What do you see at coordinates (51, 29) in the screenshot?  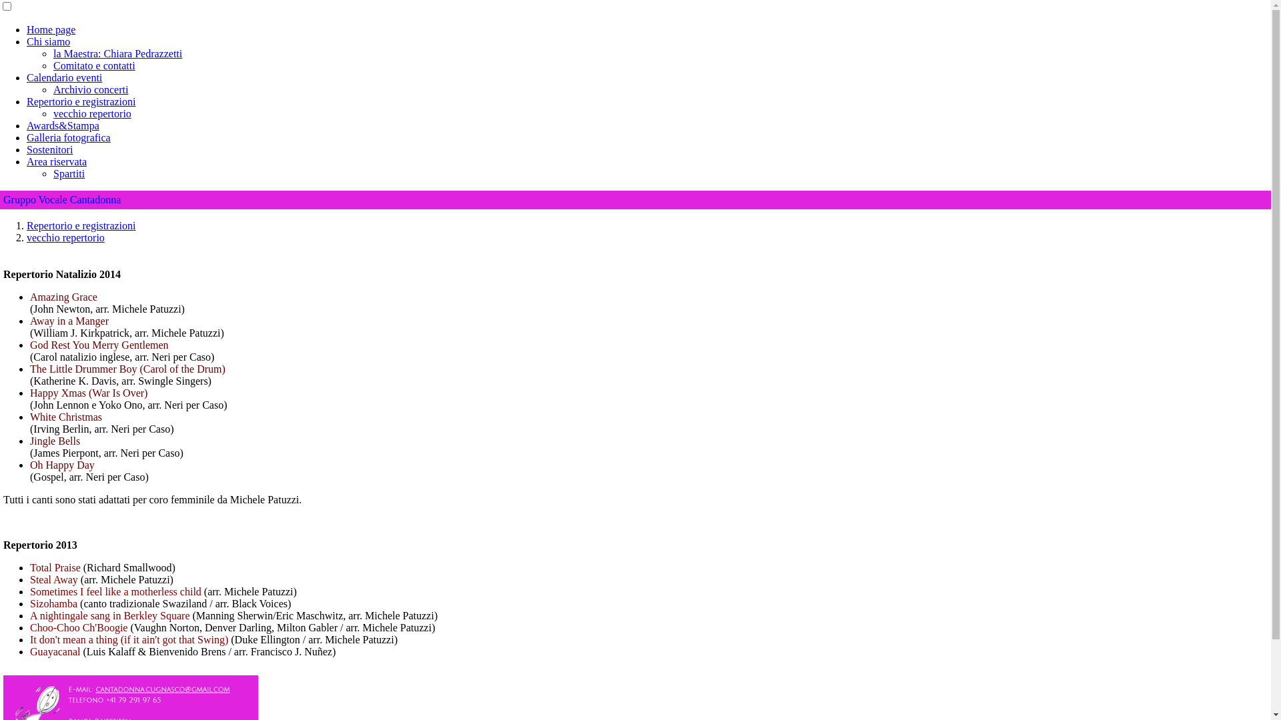 I see `Home page` at bounding box center [51, 29].